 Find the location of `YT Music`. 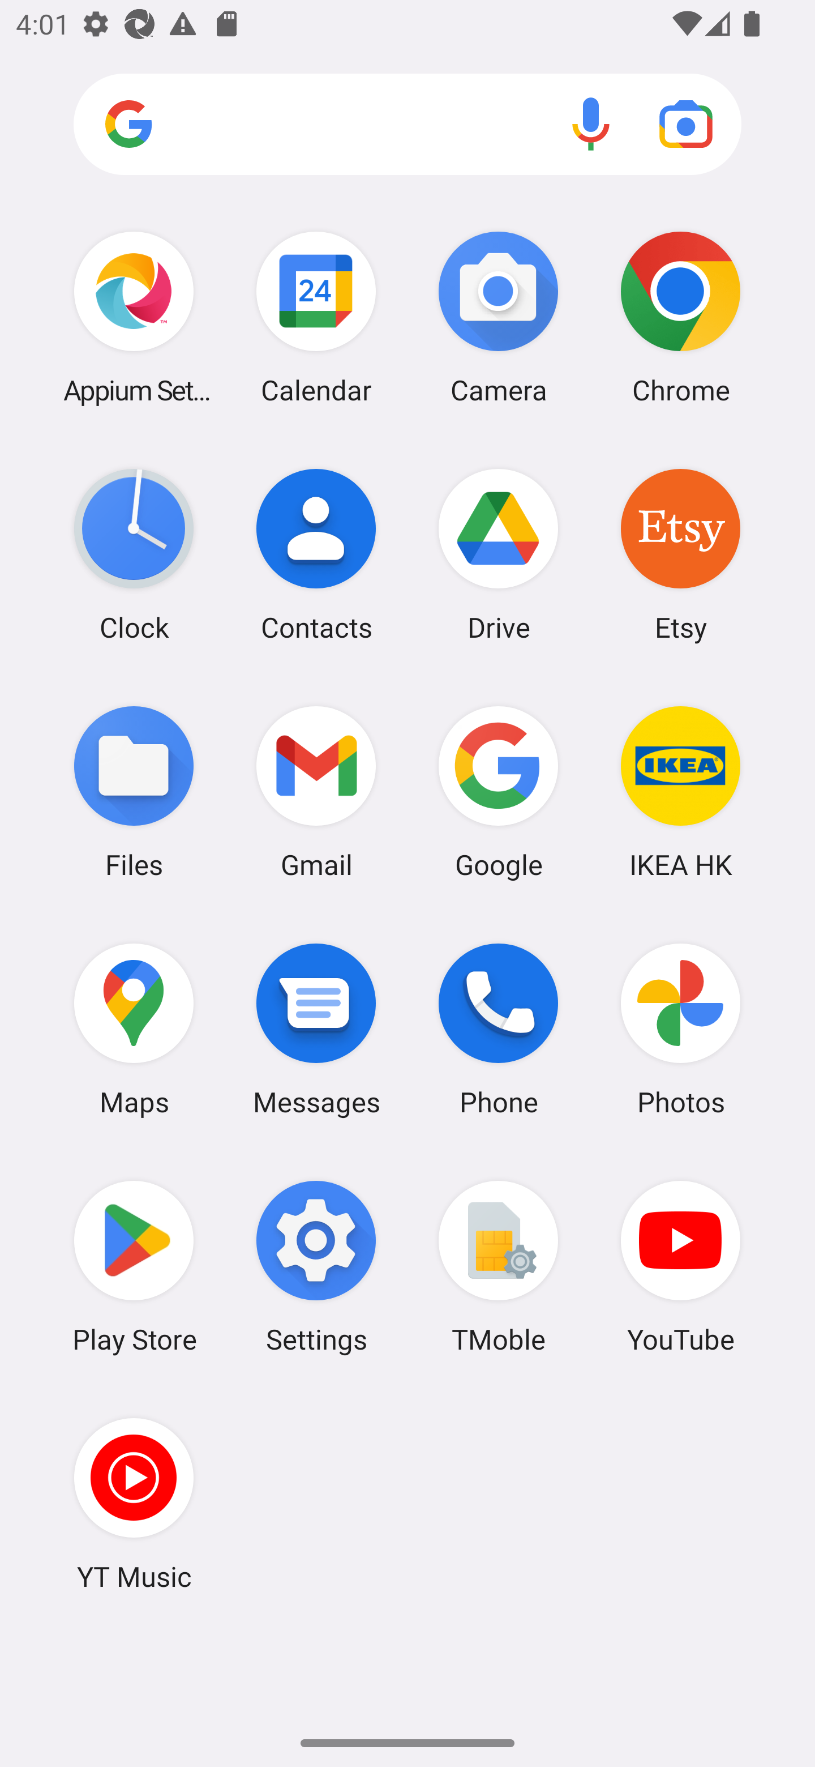

YT Music is located at coordinates (134, 1504).